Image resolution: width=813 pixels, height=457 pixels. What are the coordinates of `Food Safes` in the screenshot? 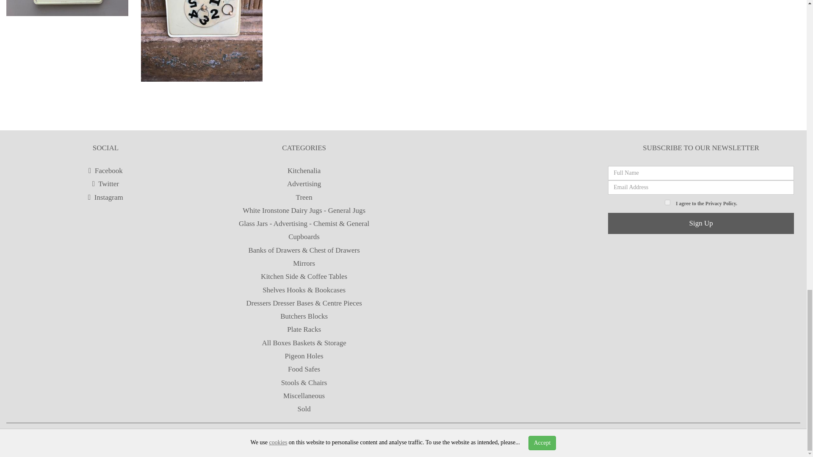 It's located at (304, 369).